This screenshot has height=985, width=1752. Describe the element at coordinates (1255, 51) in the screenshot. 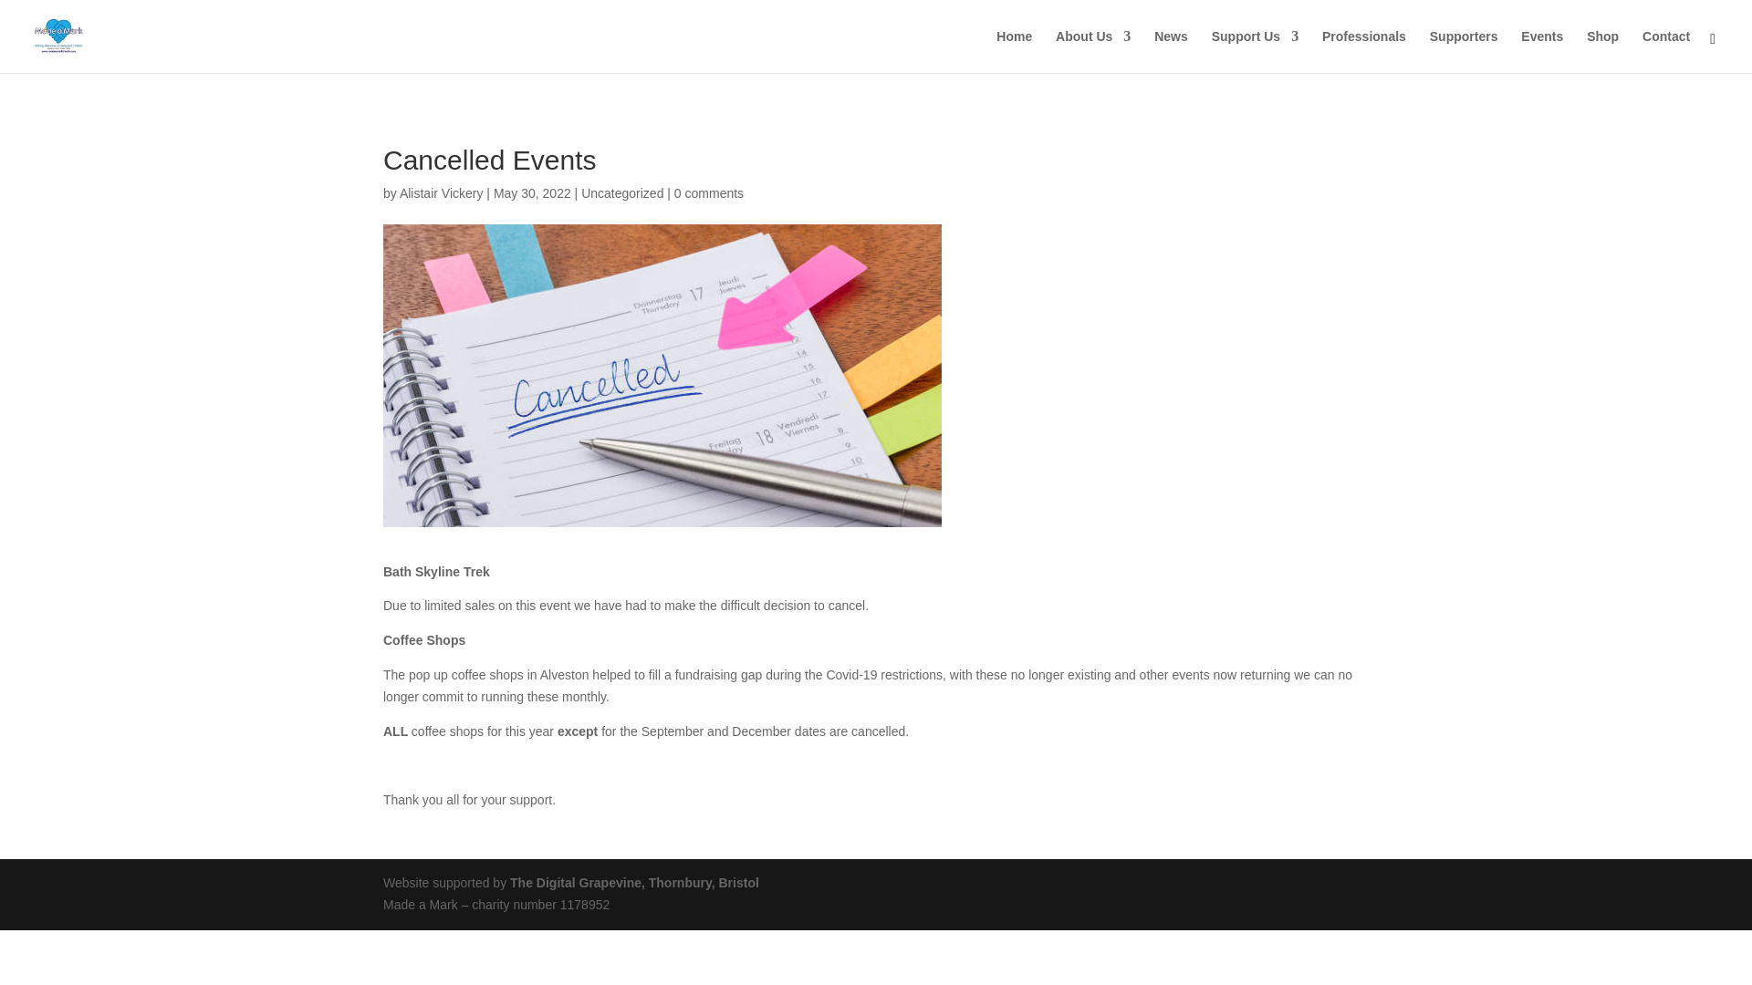

I see `Support Us` at that location.